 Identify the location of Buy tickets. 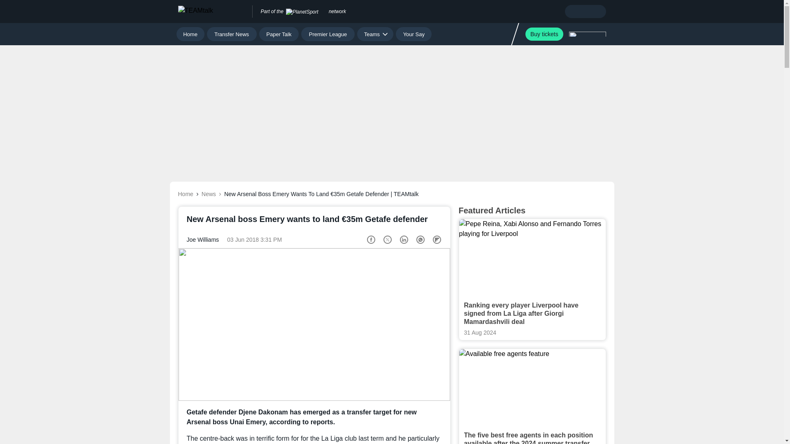
(544, 34).